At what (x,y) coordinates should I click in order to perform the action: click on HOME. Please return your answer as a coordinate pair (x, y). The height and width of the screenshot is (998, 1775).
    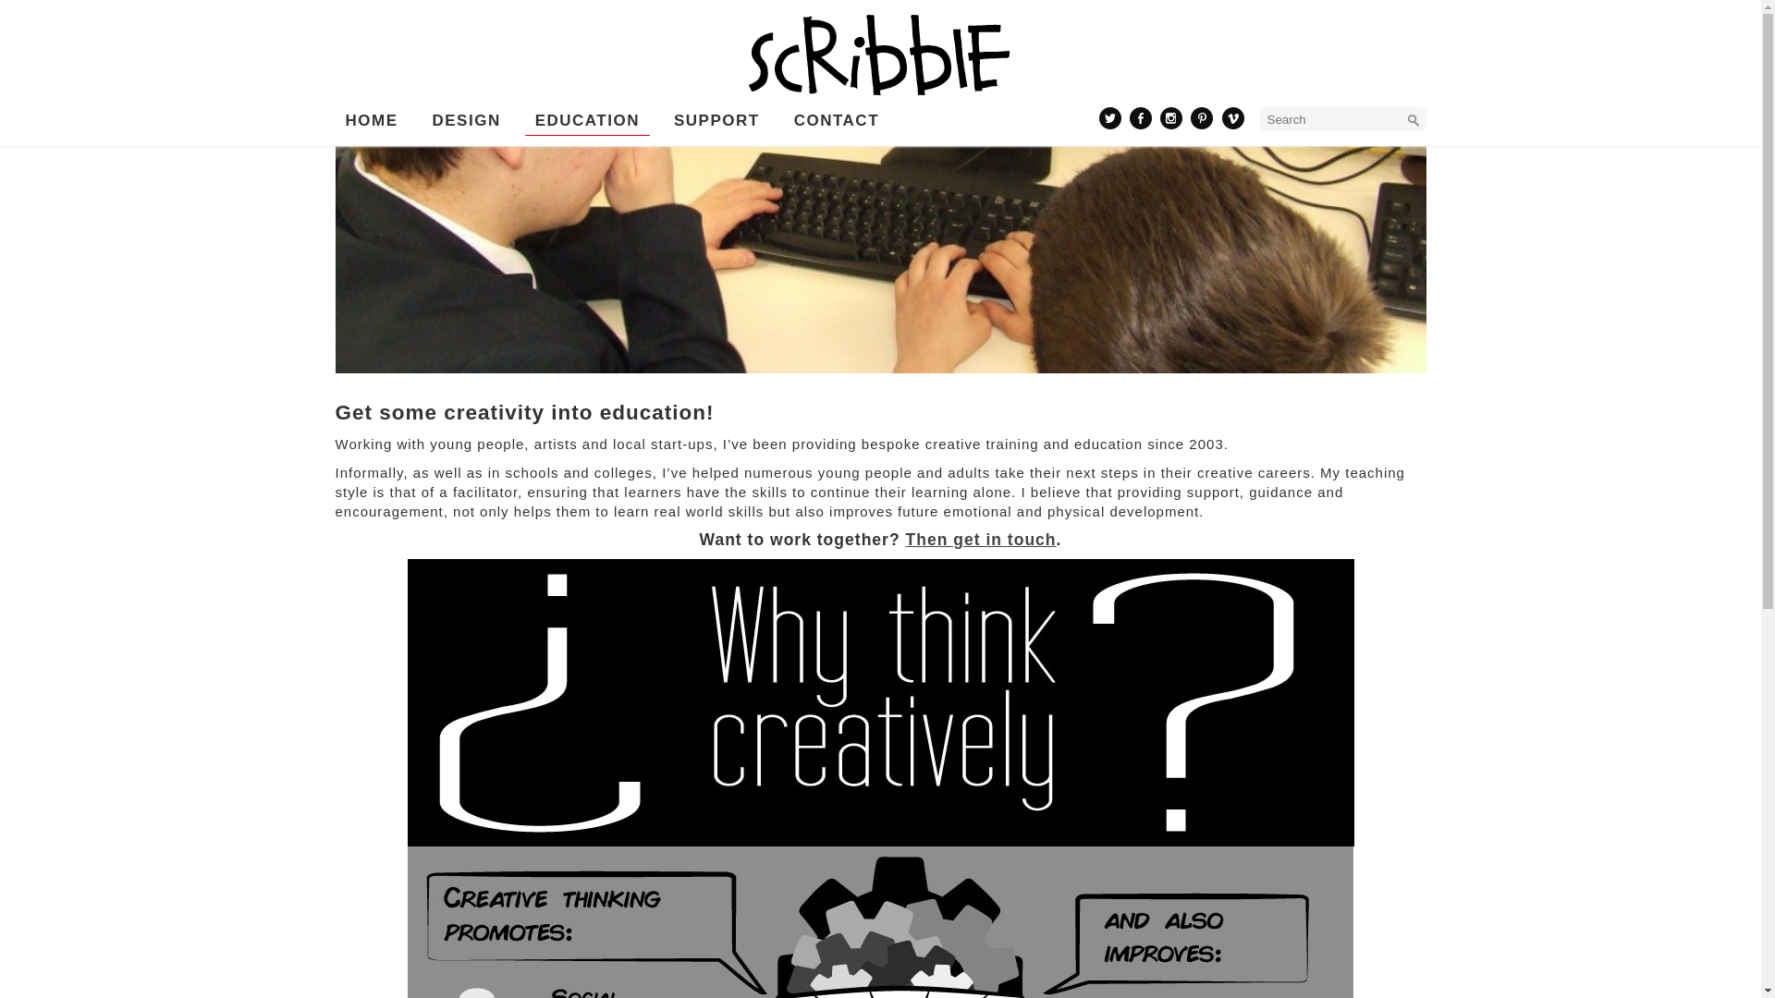
    Looking at the image, I should click on (372, 120).